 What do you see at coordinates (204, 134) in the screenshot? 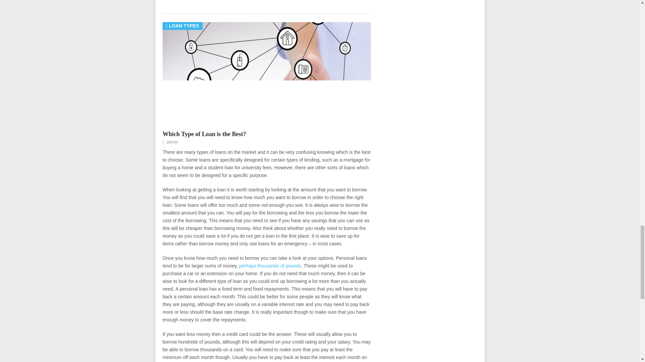
I see `Which Type of Loan is the Best?` at bounding box center [204, 134].